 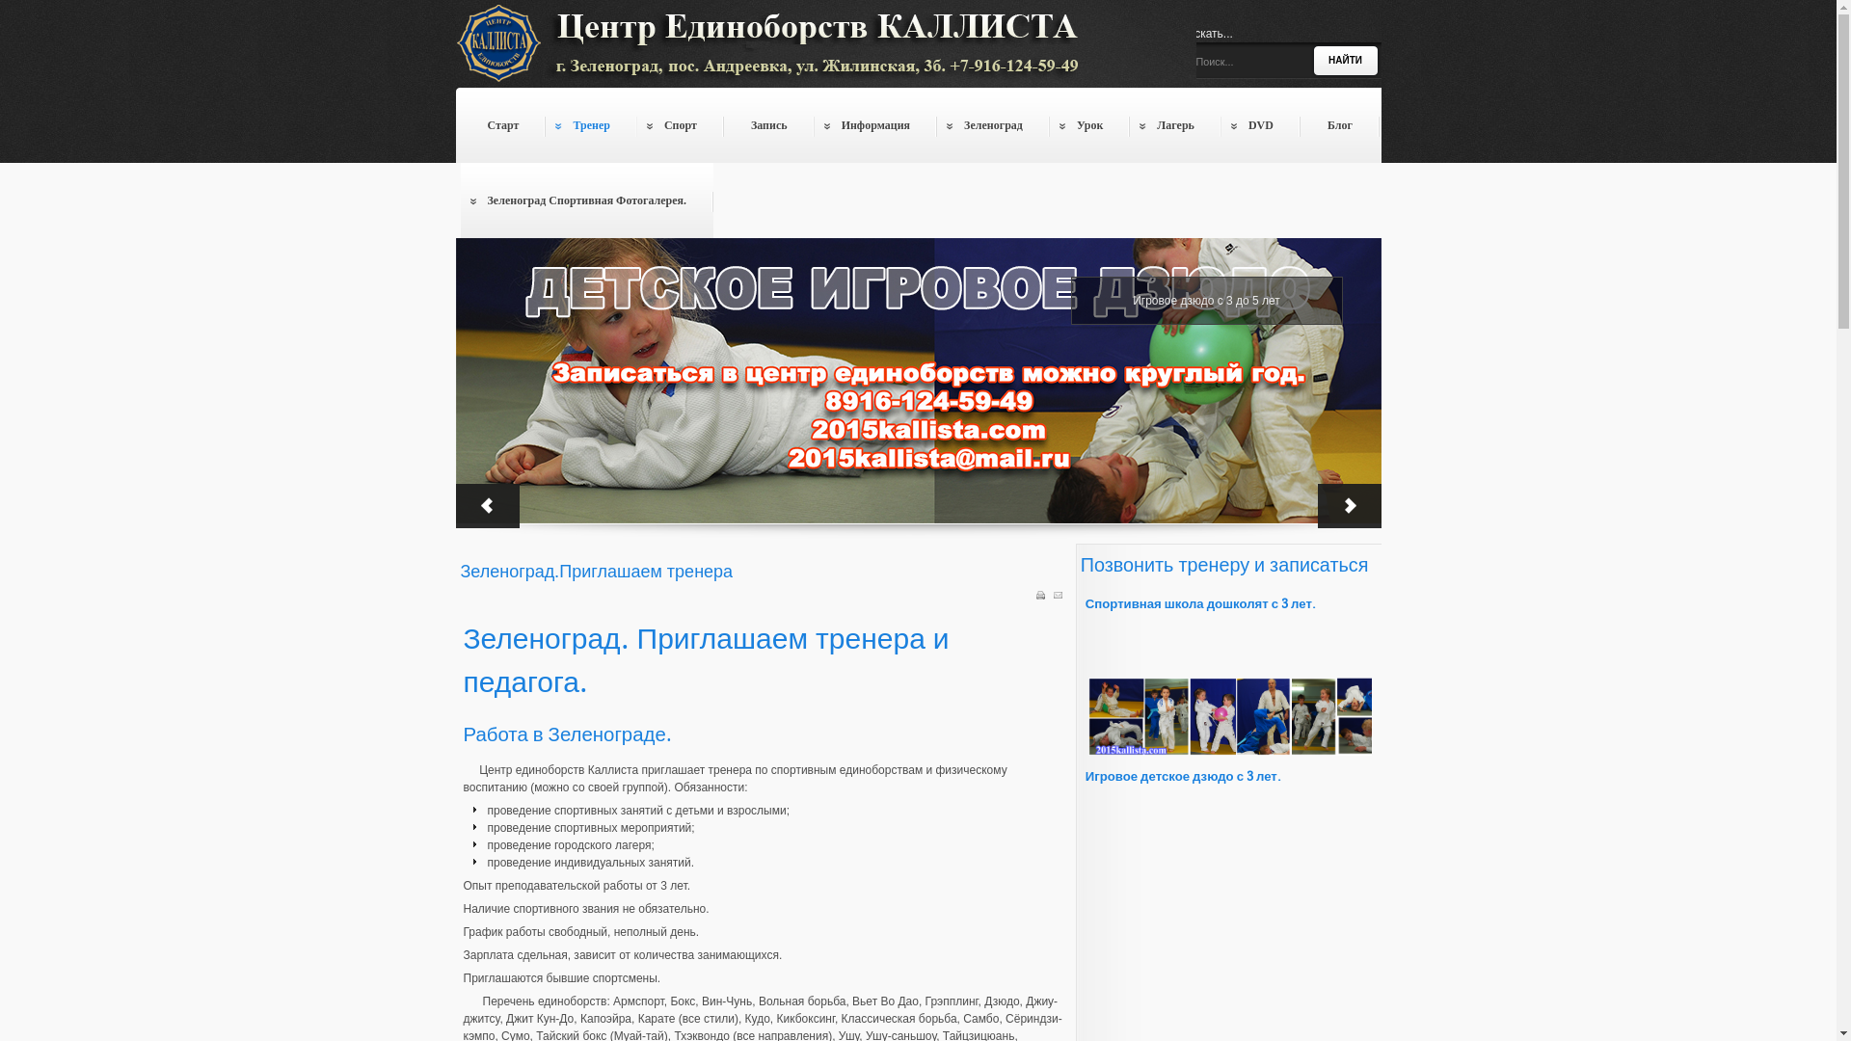 I want to click on previous, so click(x=487, y=506).